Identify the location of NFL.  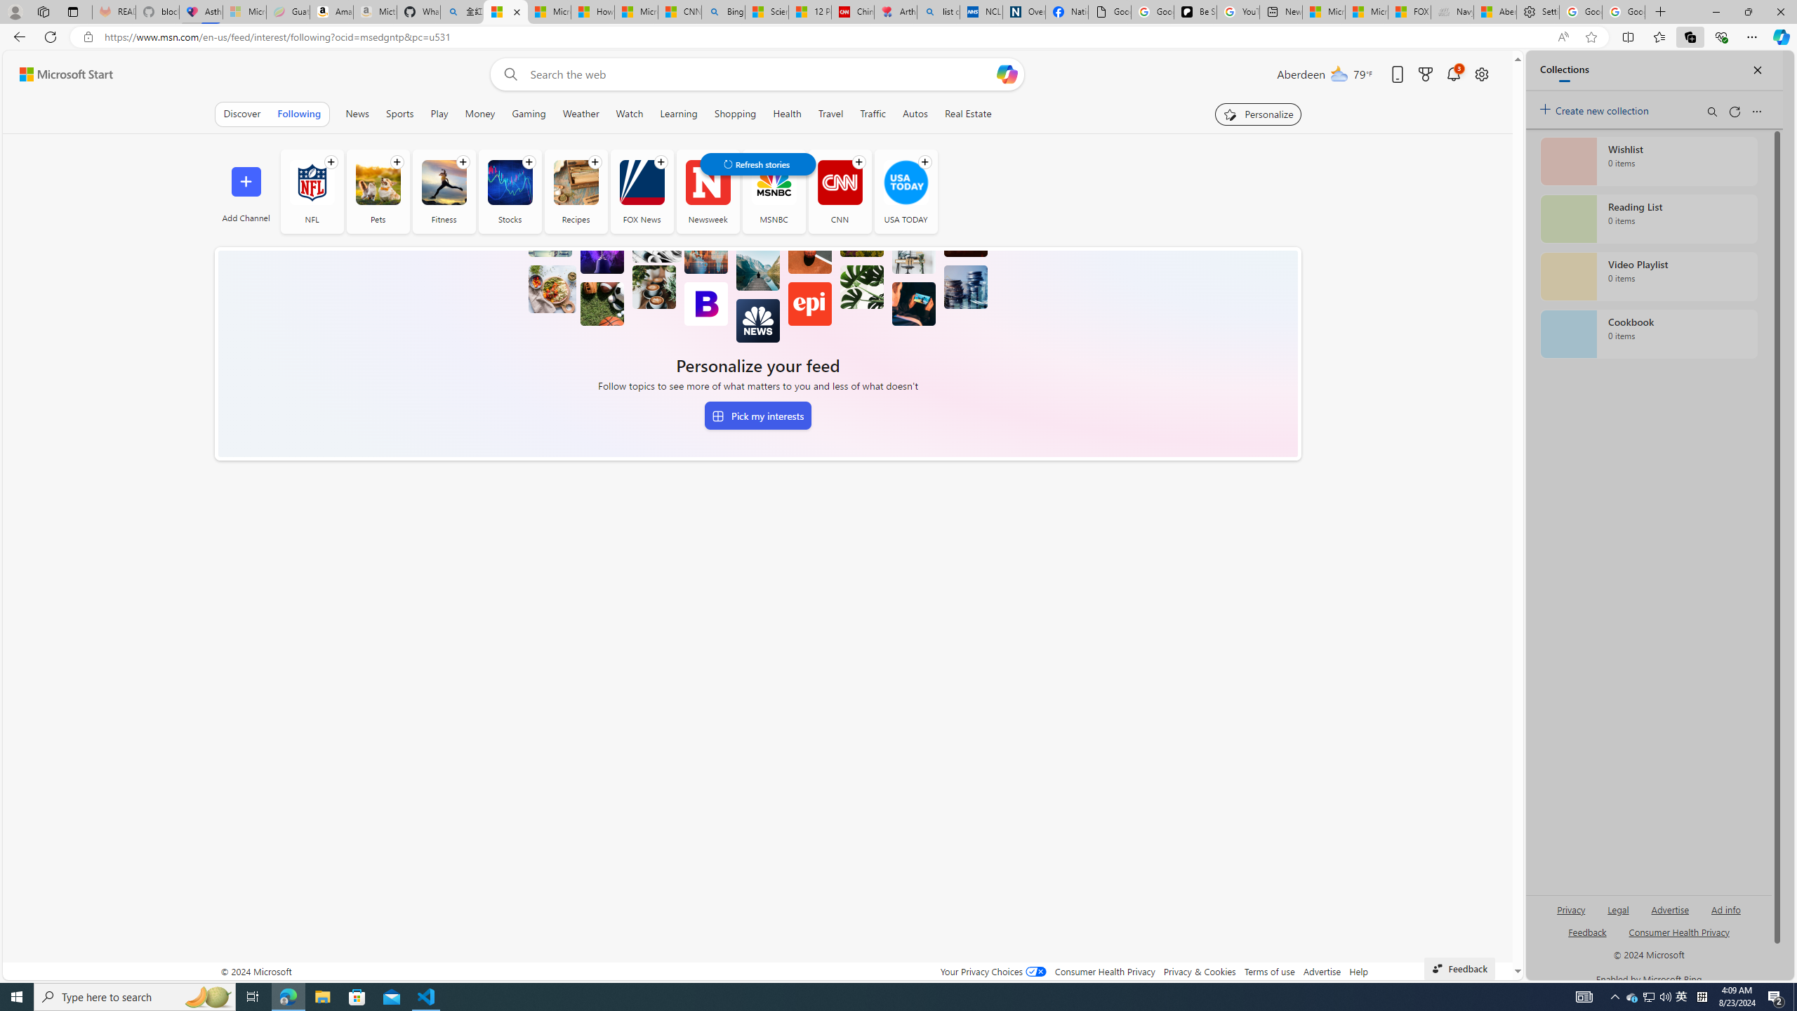
(312, 183).